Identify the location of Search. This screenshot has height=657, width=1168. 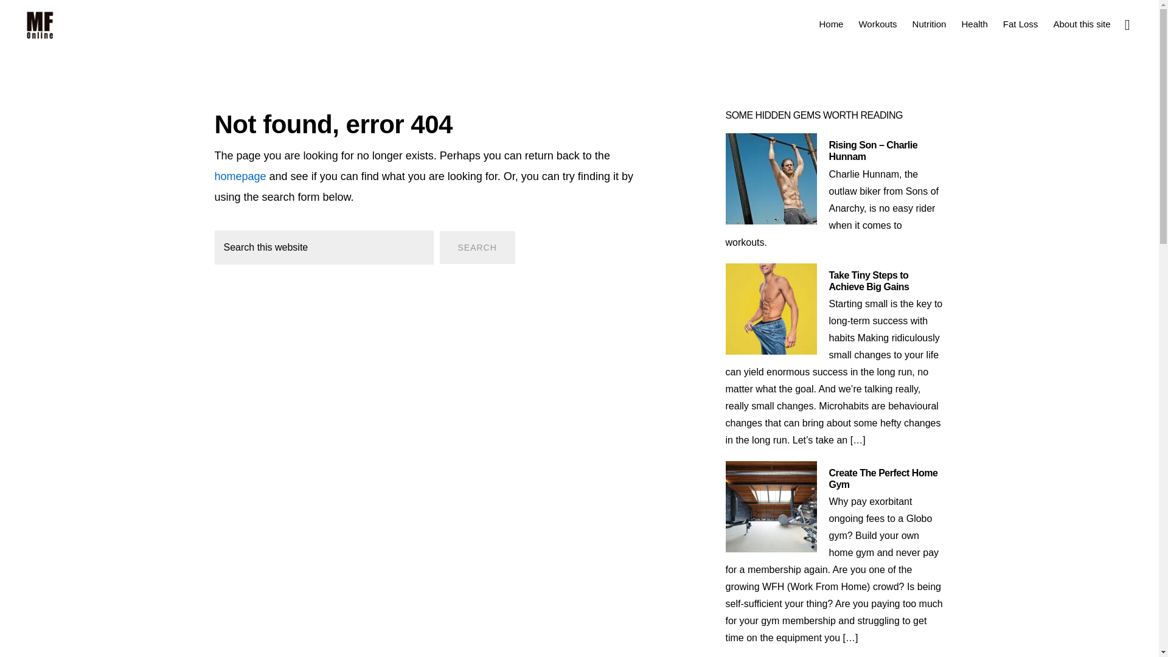
(477, 248).